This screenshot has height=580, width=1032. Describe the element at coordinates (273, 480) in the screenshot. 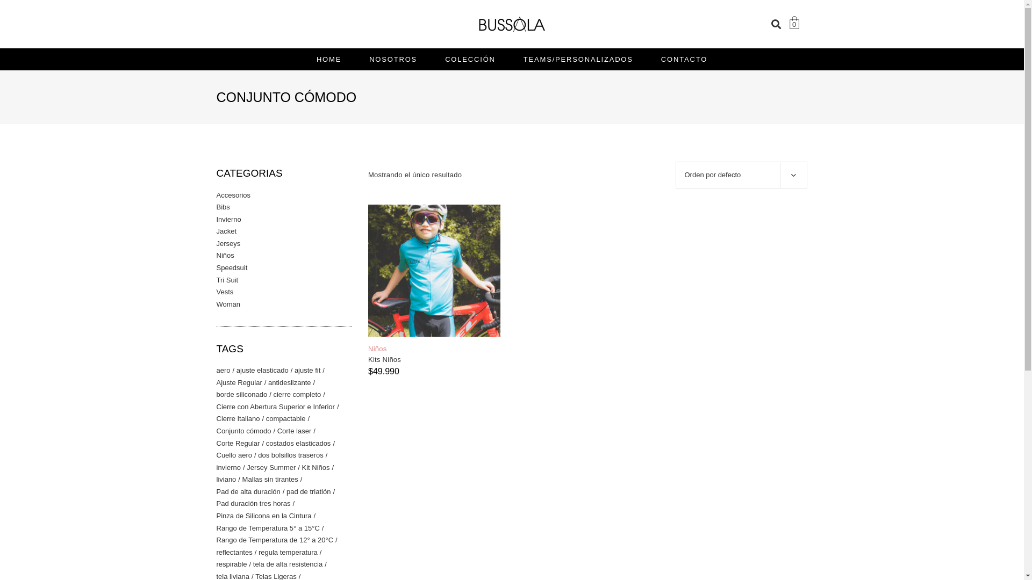

I see `Mallas sin tirantes` at that location.